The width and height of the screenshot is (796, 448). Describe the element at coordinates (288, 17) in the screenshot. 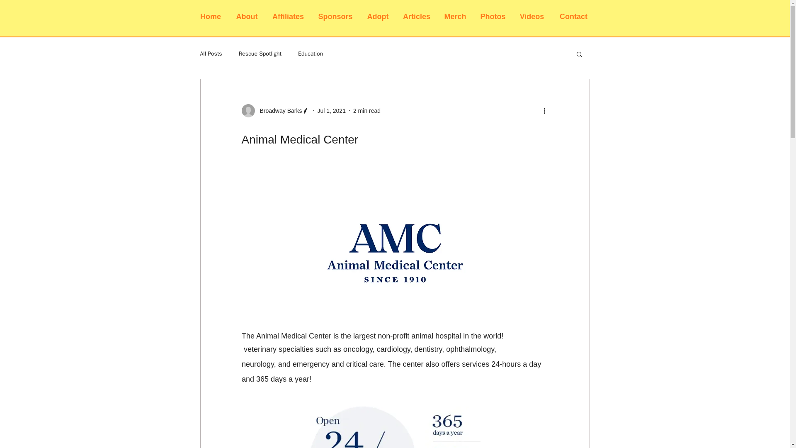

I see `Affiliates` at that location.